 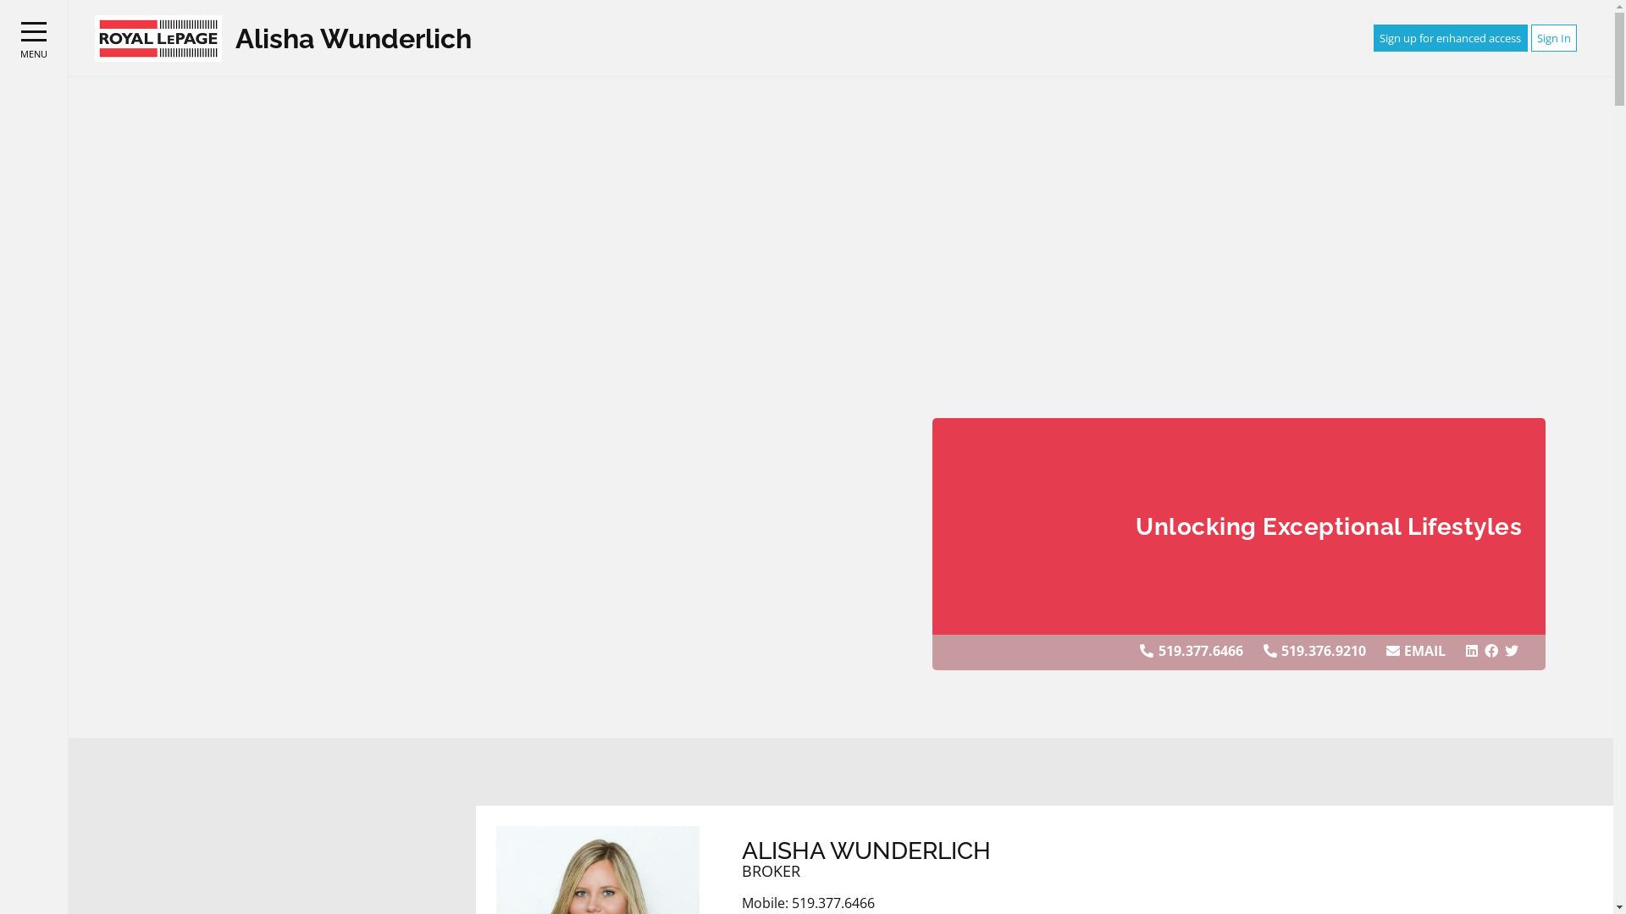 I want to click on Home, so click(x=158, y=37).